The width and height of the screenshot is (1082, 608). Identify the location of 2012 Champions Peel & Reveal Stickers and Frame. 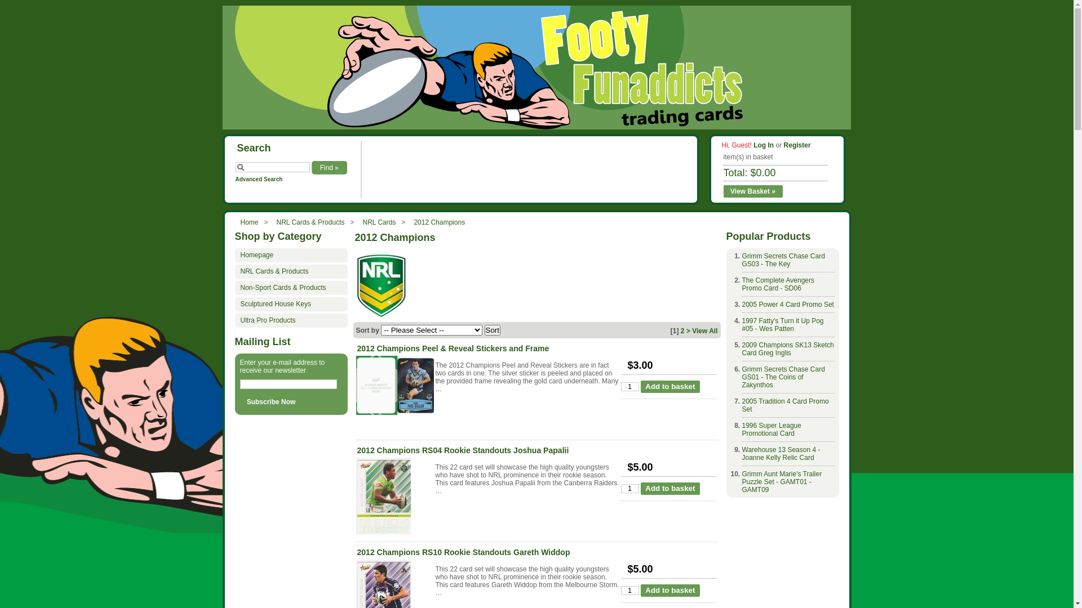
(453, 348).